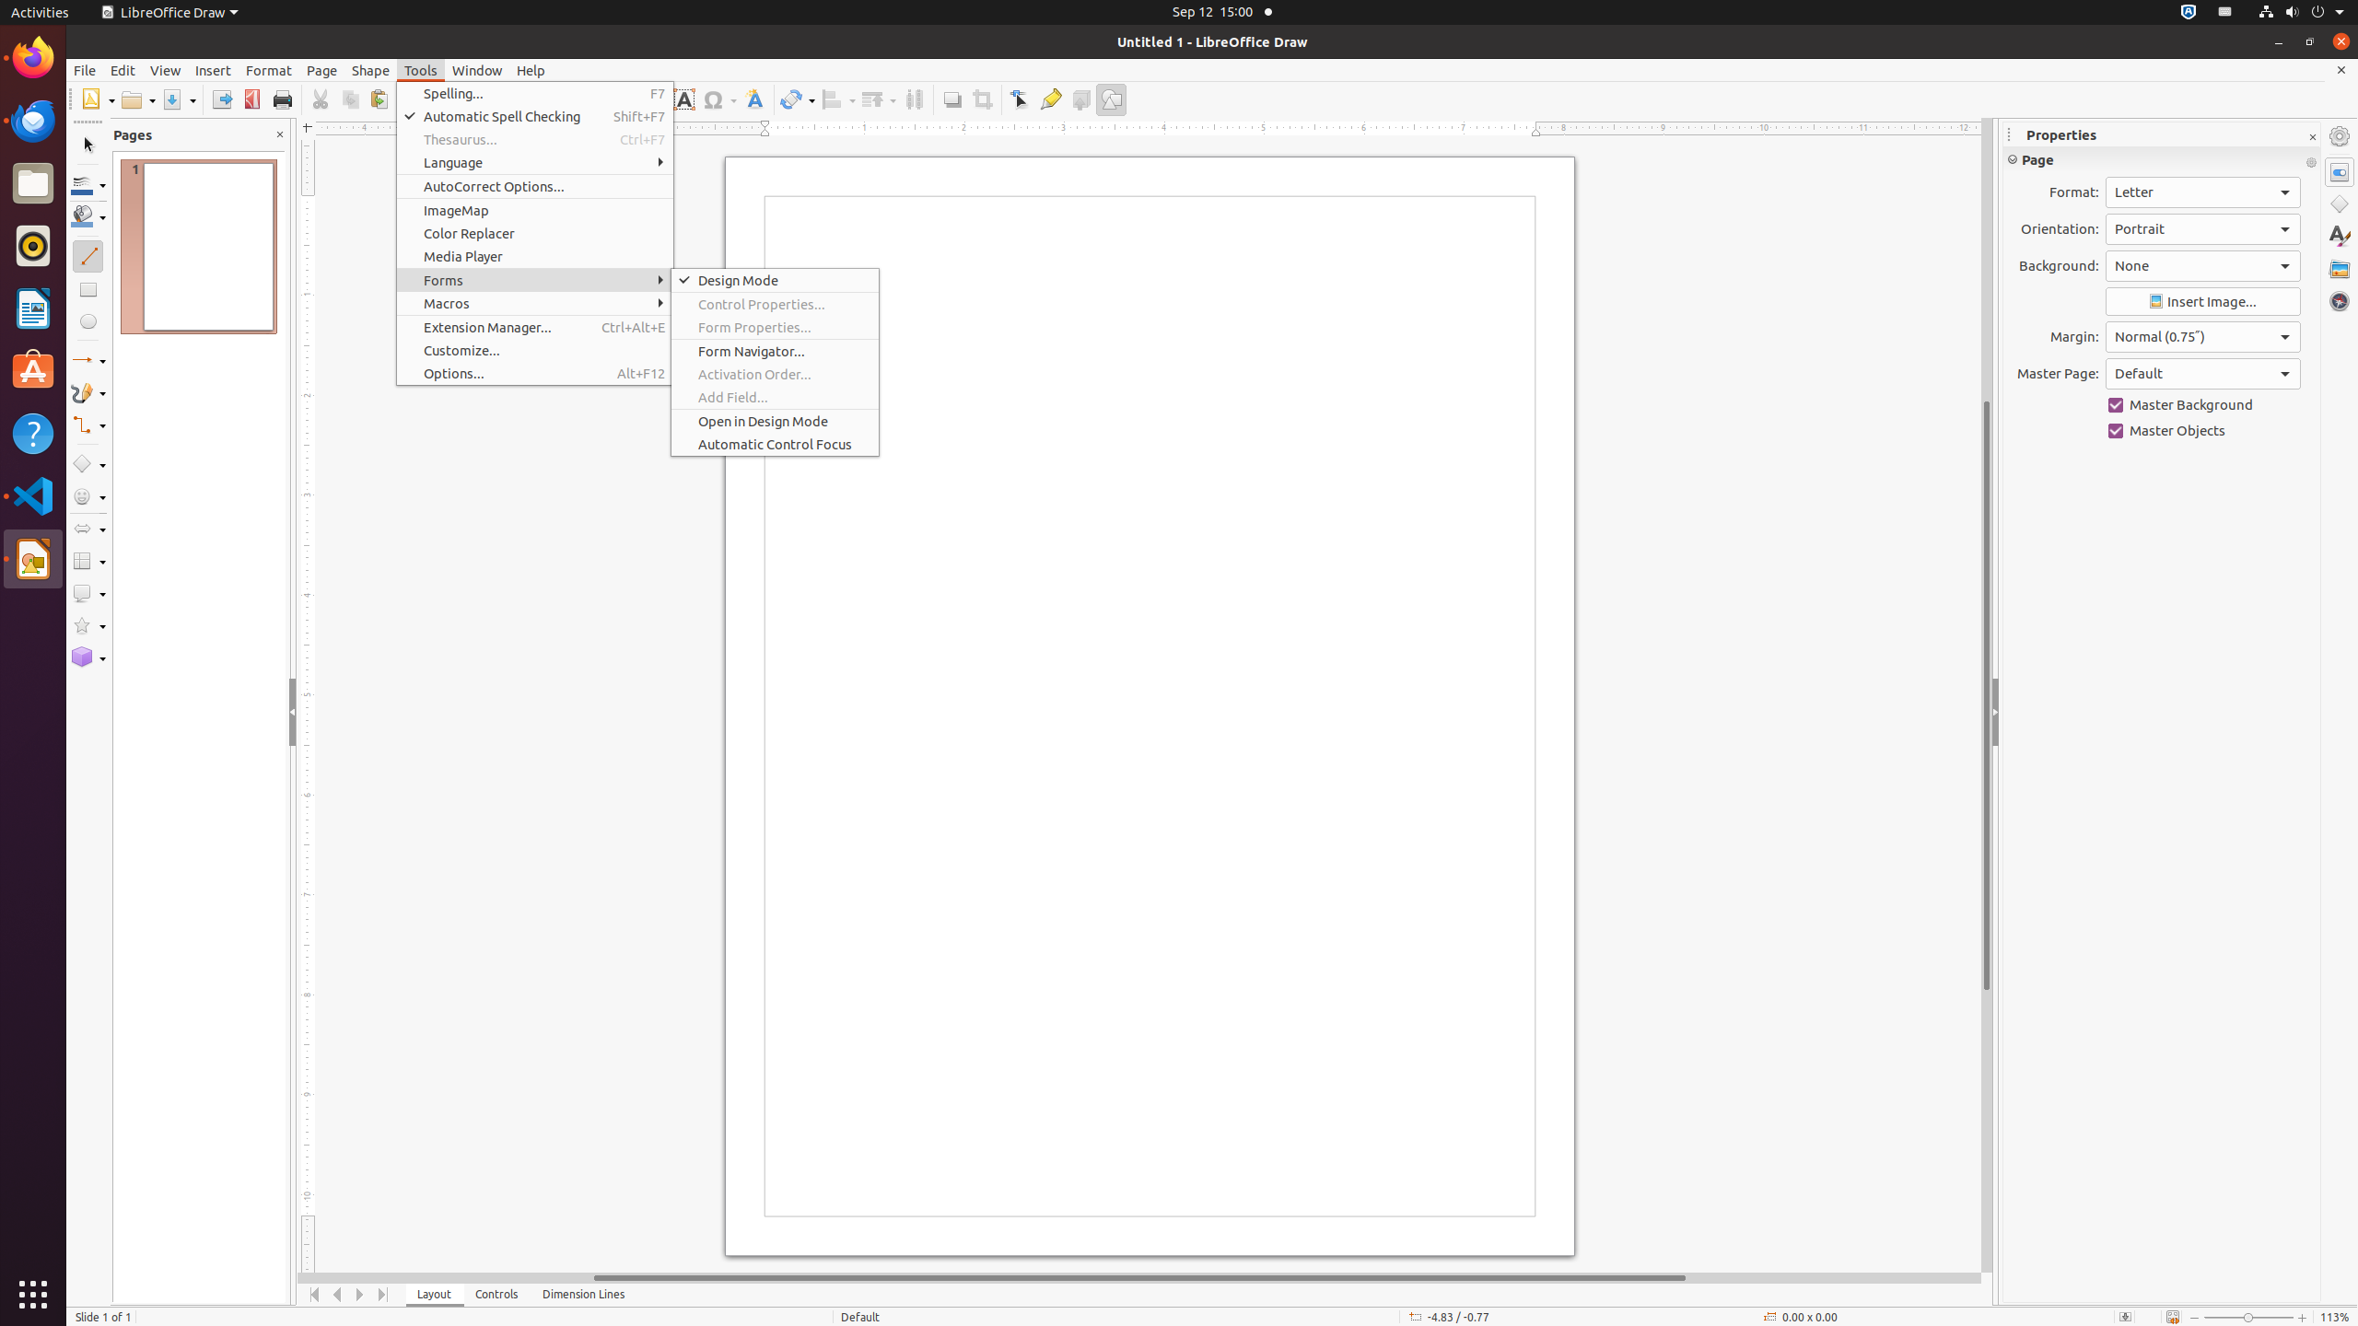 The image size is (2358, 1326). Describe the element at coordinates (776, 398) in the screenshot. I see `Add Field...` at that location.